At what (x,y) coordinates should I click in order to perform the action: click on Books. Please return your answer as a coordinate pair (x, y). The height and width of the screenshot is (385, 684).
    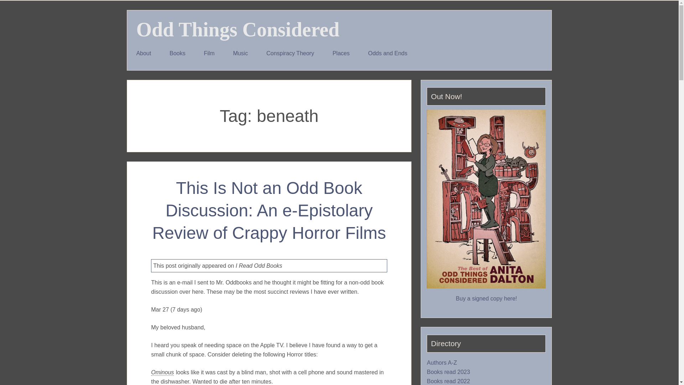
    Looking at the image, I should click on (177, 53).